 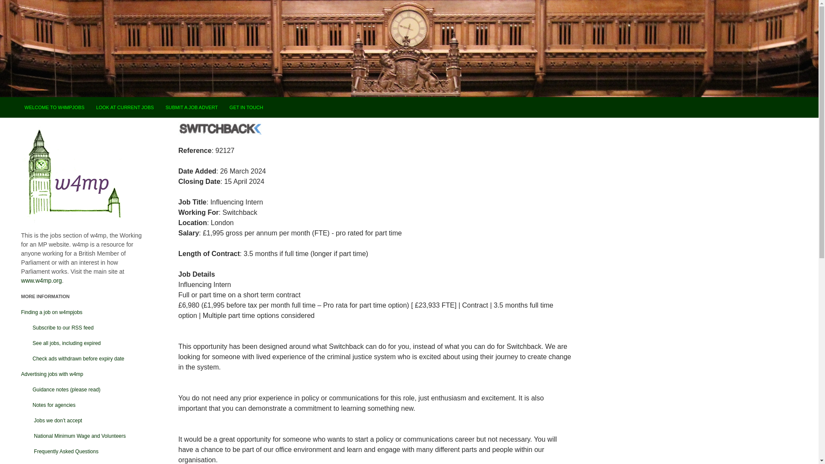 I want to click on Advertising jobs with w4mp, so click(x=52, y=374).